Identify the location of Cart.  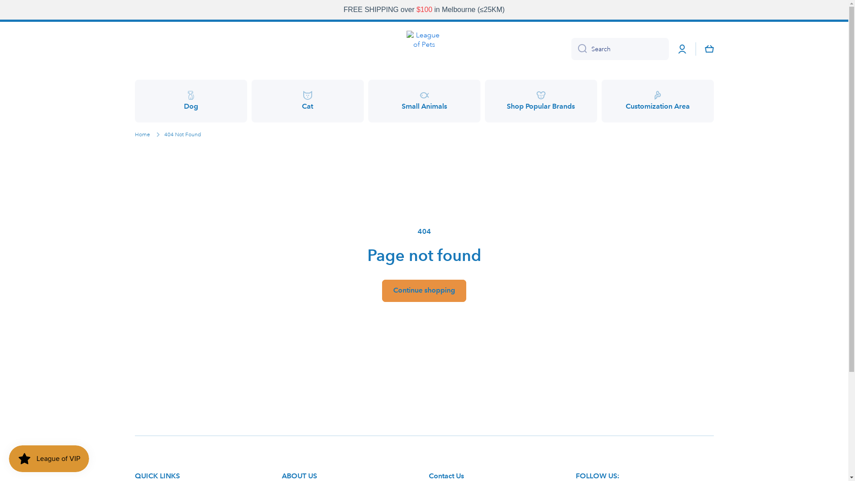
(709, 49).